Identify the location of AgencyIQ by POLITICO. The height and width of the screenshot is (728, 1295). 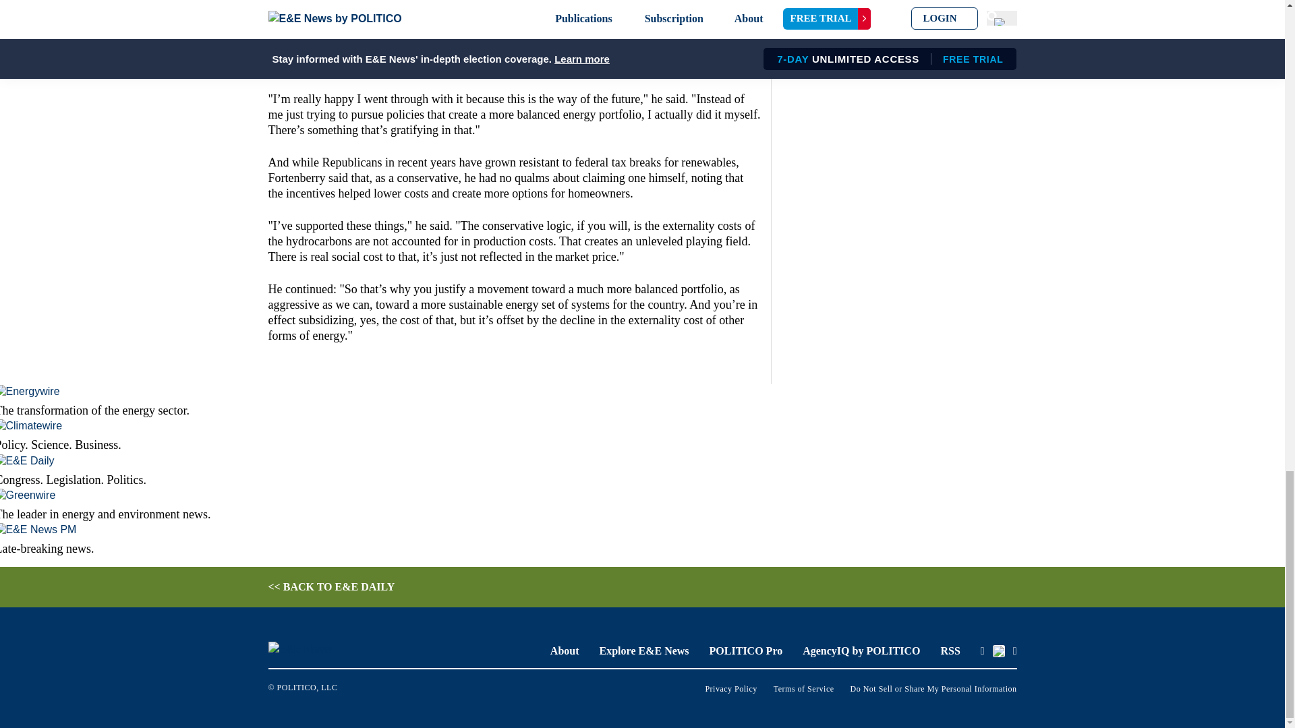
(861, 650).